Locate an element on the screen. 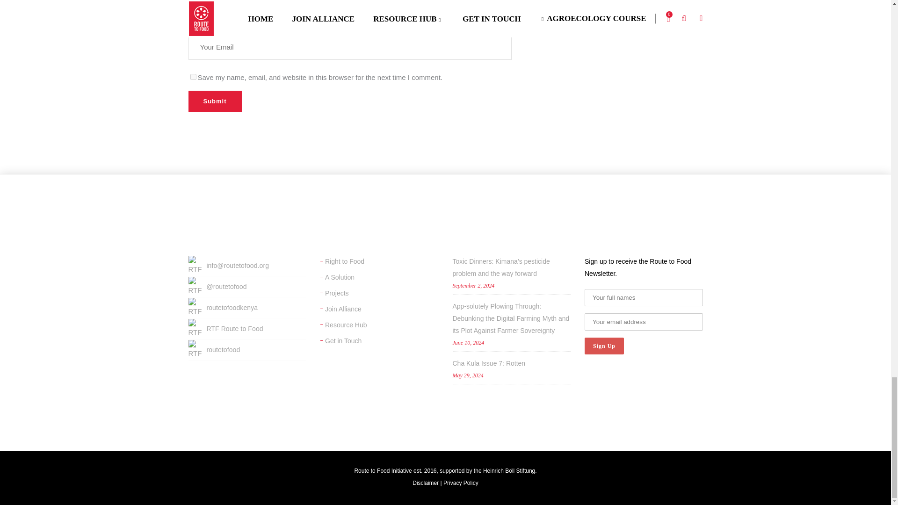 This screenshot has height=505, width=898. Submit is located at coordinates (214, 101).